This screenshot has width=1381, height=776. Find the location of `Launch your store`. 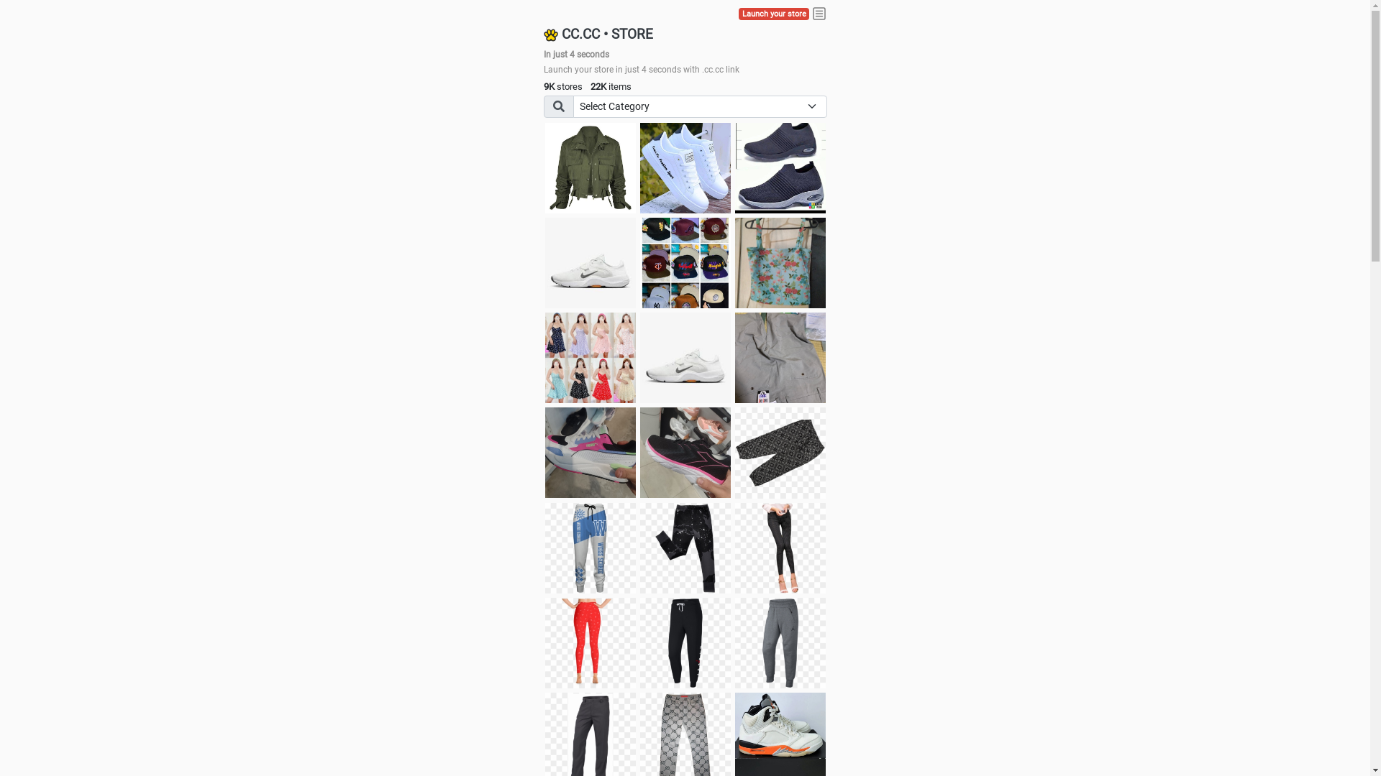

Launch your store is located at coordinates (774, 14).